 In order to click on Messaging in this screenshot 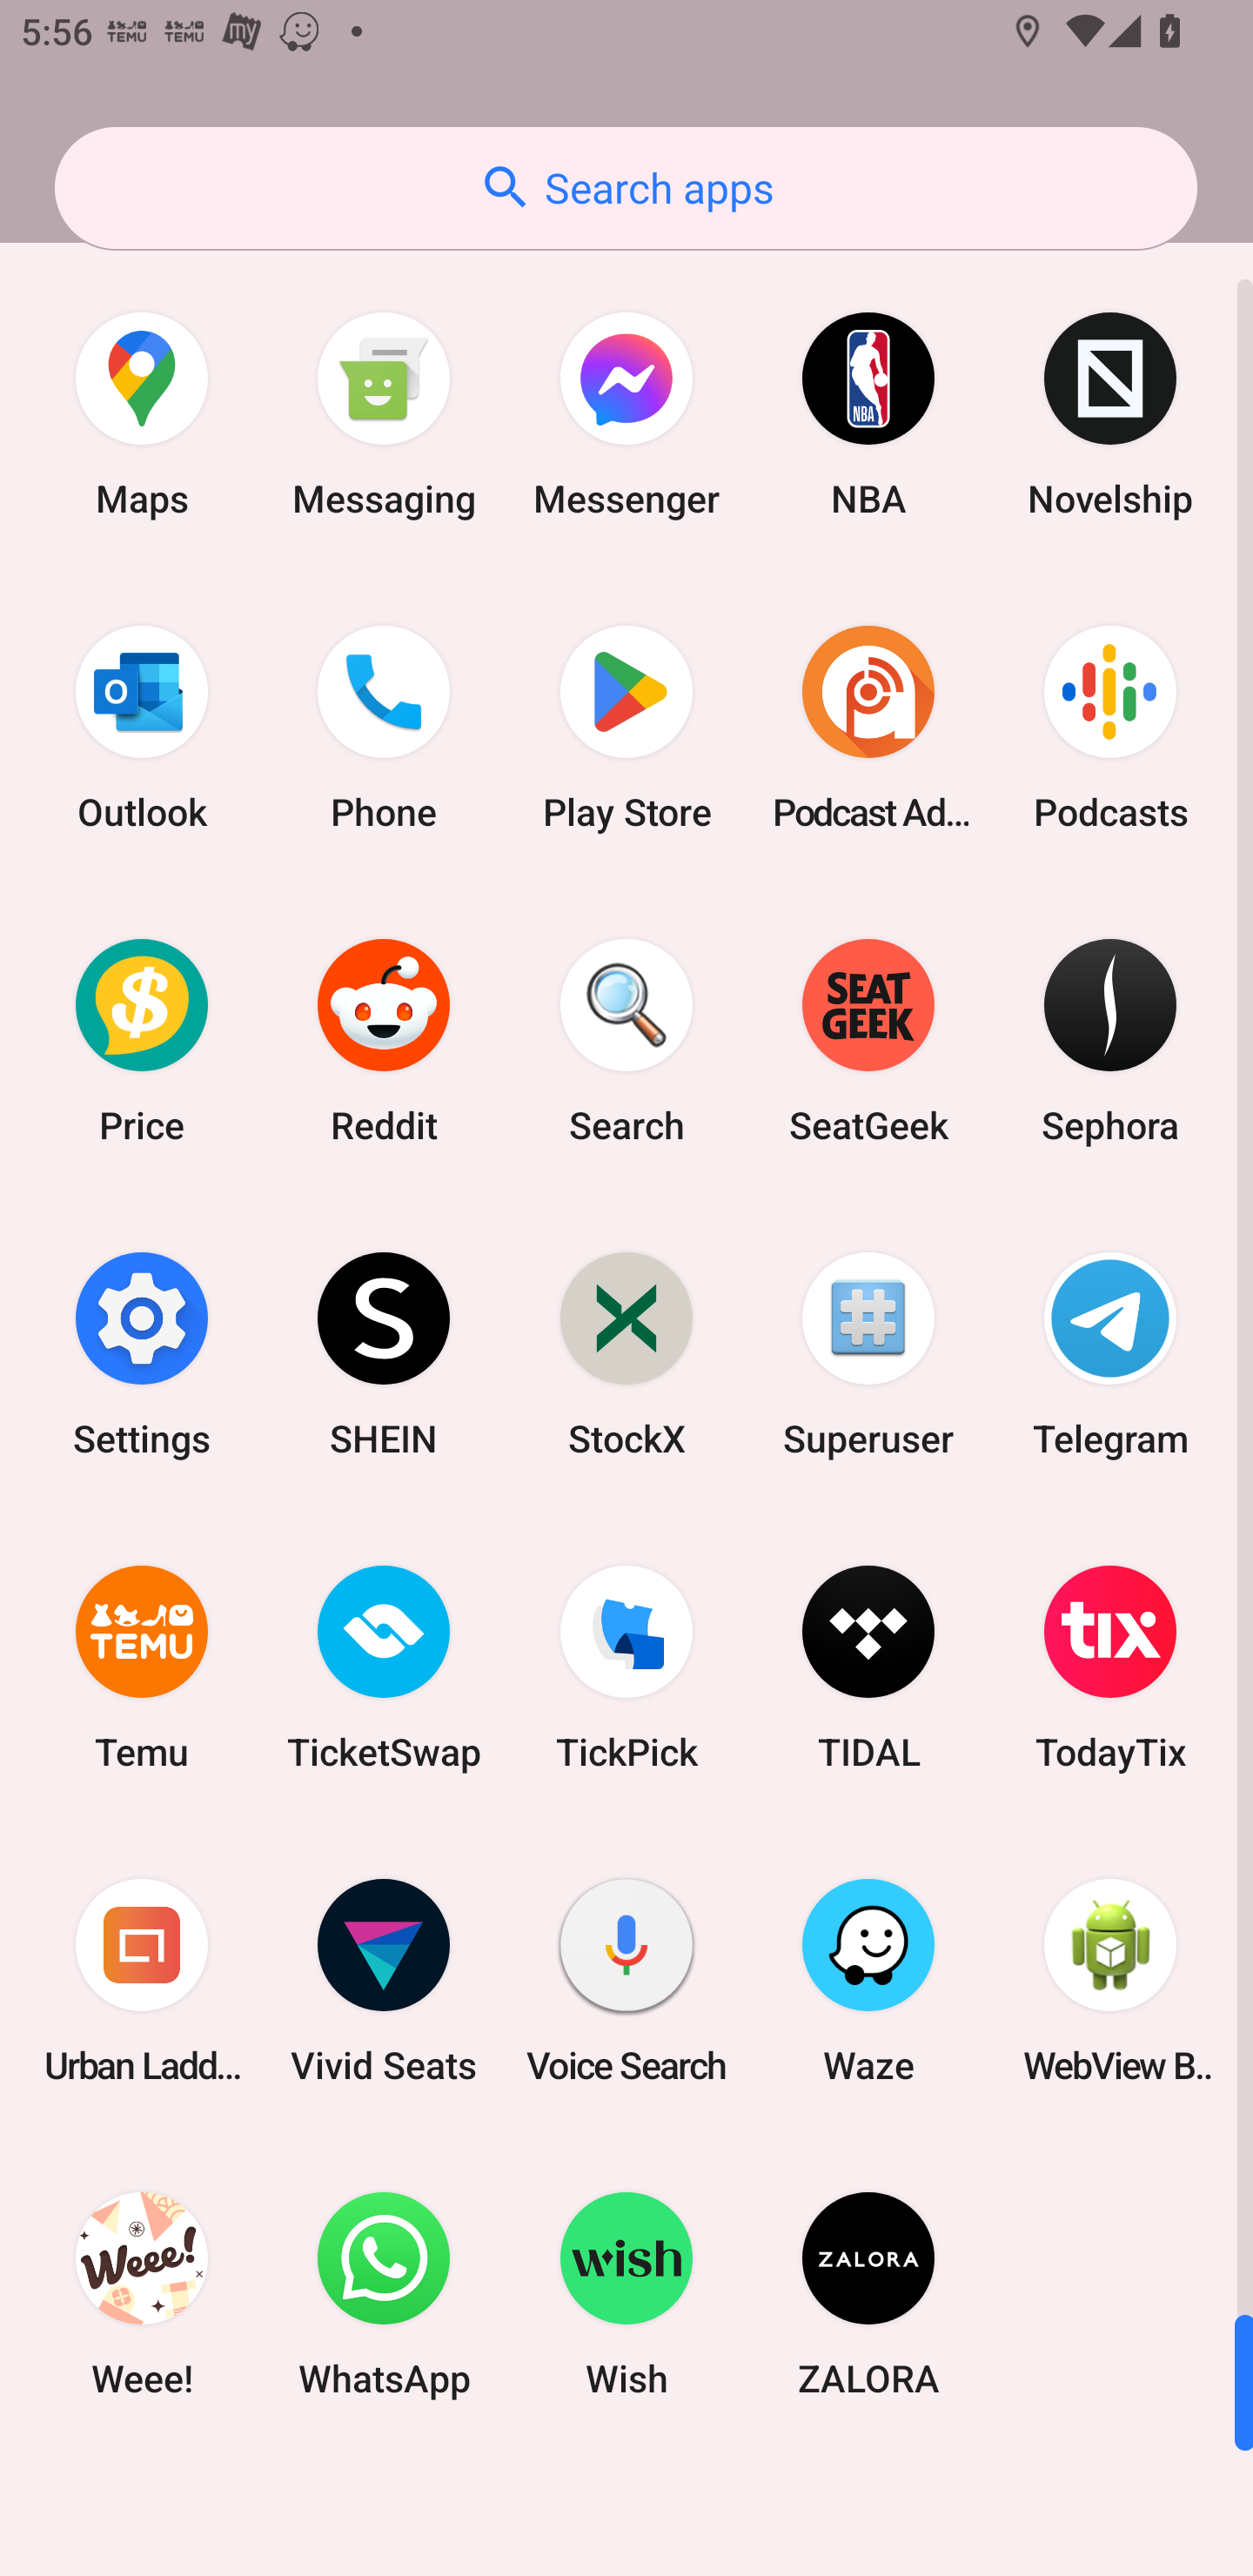, I will do `click(384, 414)`.